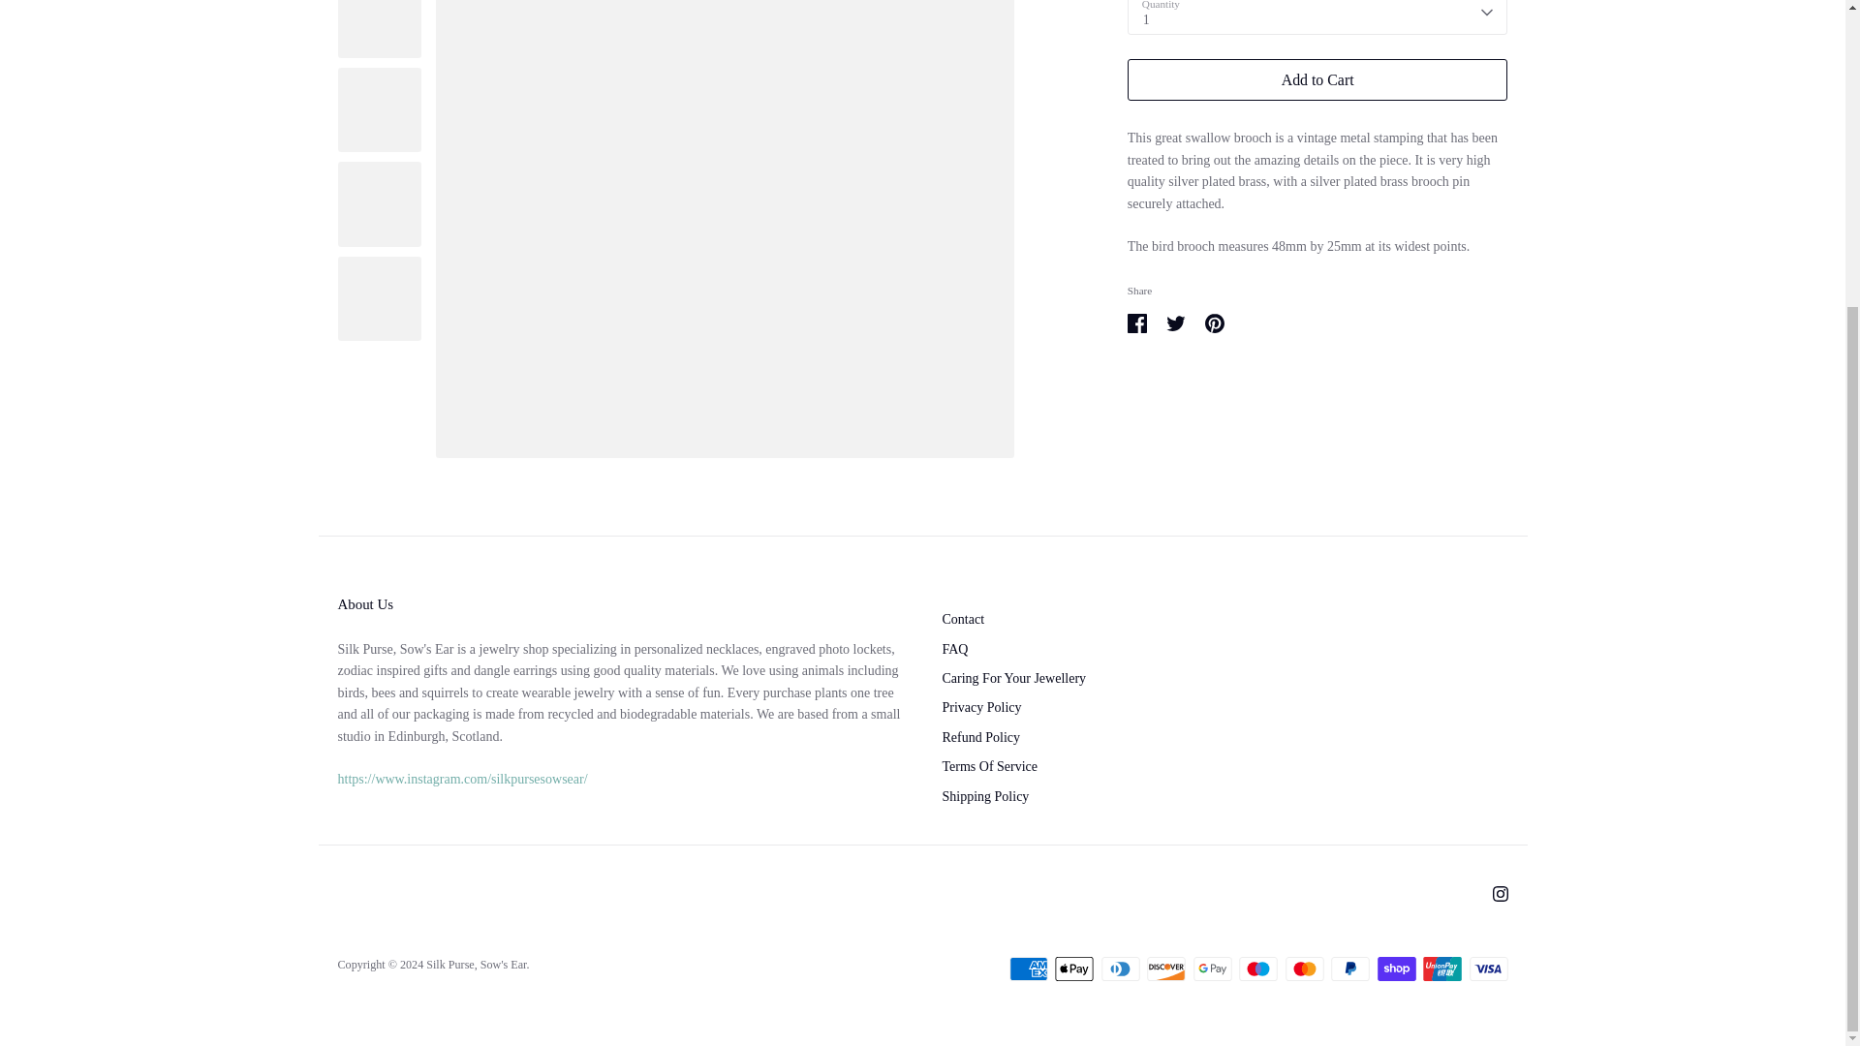  I want to click on Maestro, so click(1257, 969).